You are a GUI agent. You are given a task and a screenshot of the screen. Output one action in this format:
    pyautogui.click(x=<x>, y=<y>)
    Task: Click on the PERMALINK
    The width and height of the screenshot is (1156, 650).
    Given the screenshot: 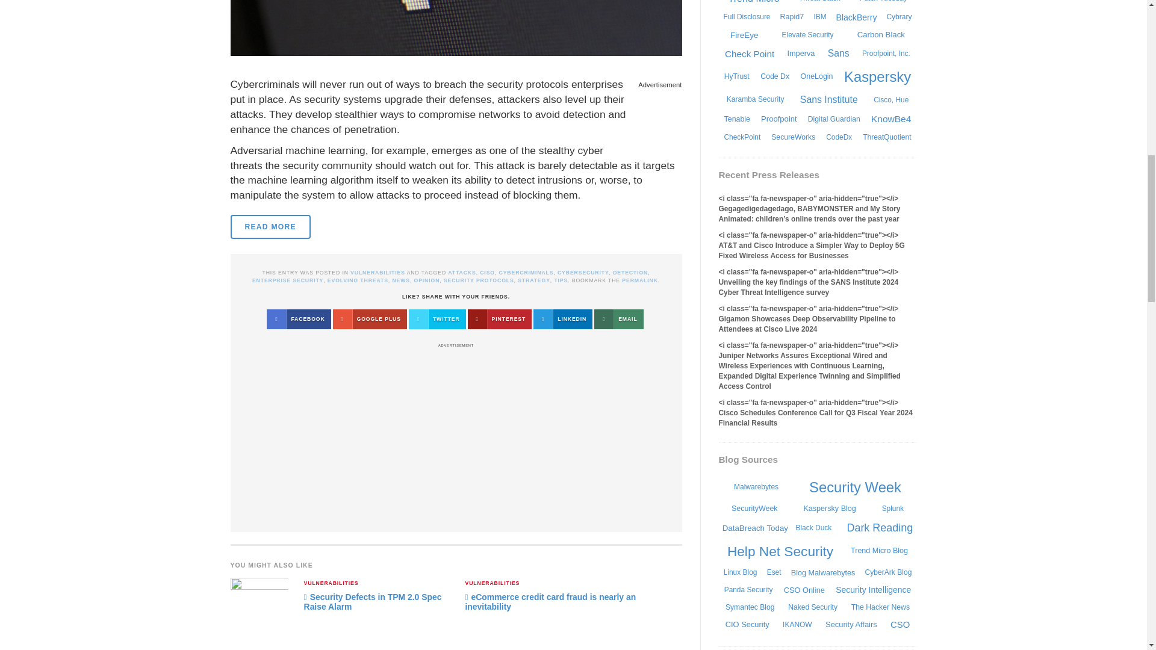 What is the action you would take?
    pyautogui.click(x=639, y=280)
    